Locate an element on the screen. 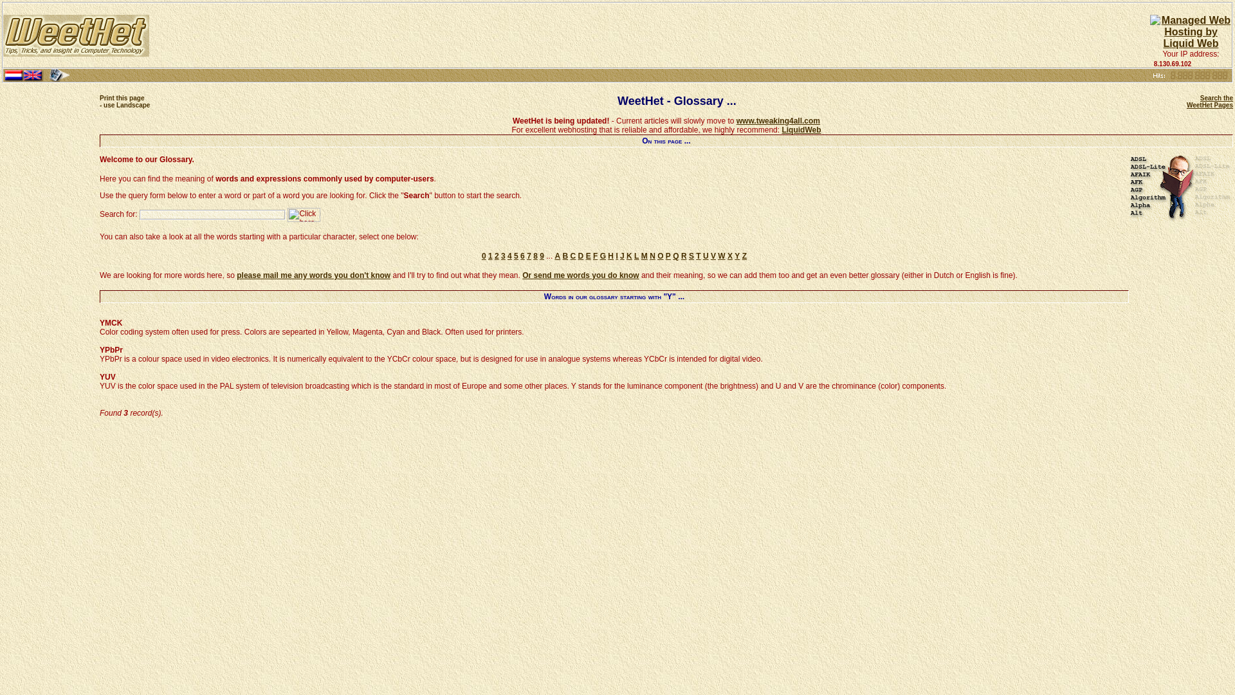 Image resolution: width=1235 pixels, height=695 pixels. Advertisement is located at coordinates (903, 498).